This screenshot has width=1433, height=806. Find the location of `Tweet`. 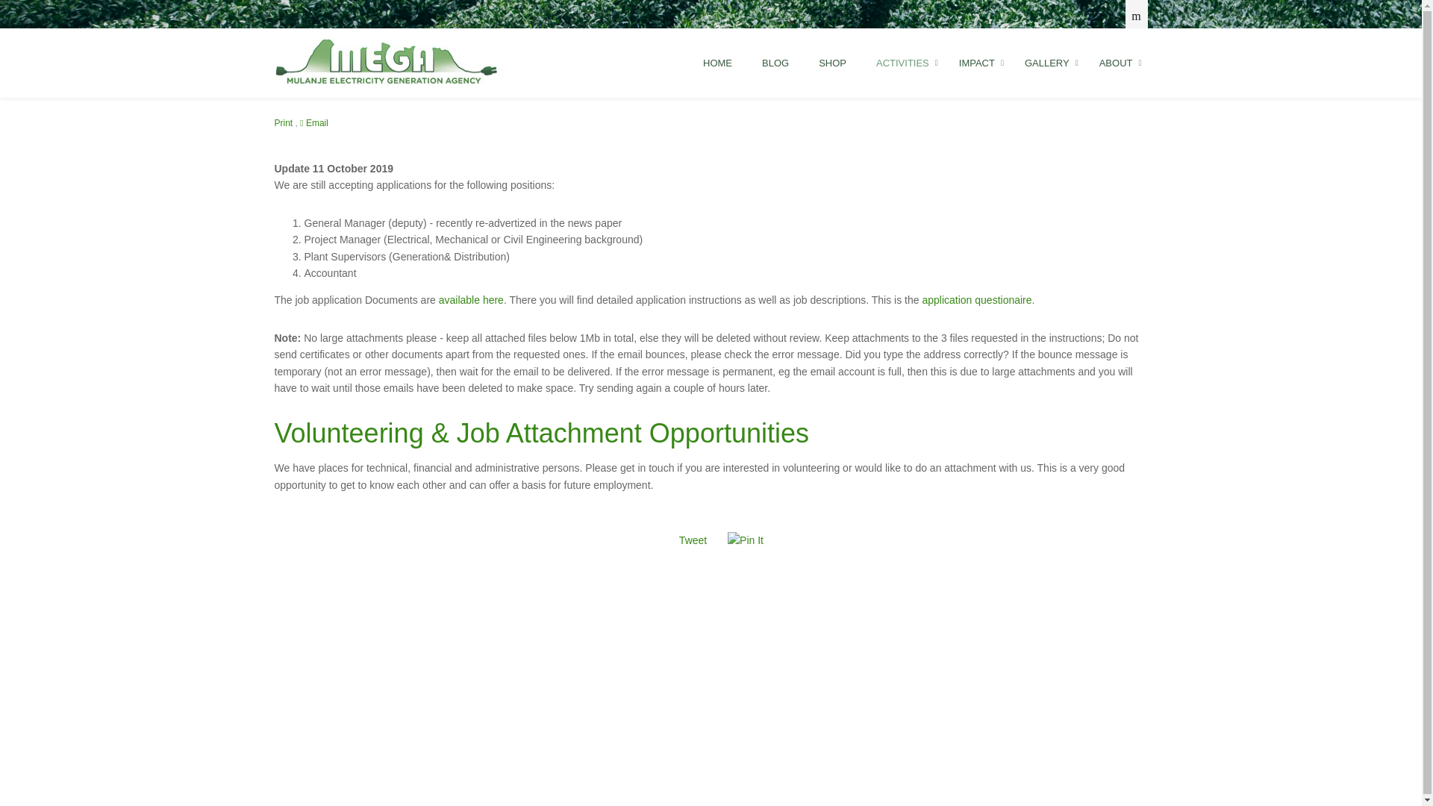

Tweet is located at coordinates (693, 540).